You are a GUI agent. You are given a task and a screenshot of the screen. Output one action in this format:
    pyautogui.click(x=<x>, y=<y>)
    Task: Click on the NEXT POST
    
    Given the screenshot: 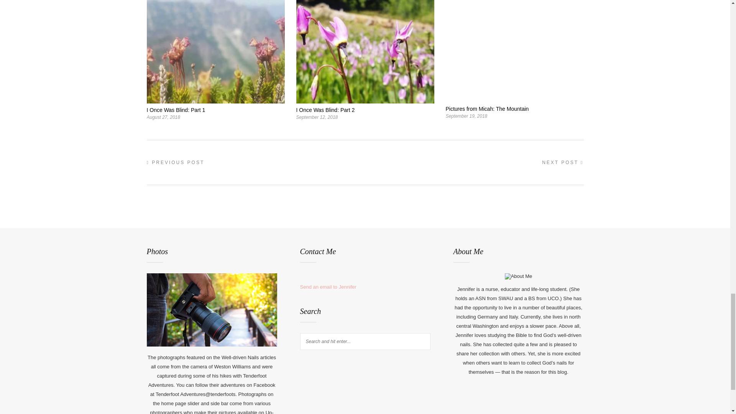 What is the action you would take?
    pyautogui.click(x=563, y=162)
    